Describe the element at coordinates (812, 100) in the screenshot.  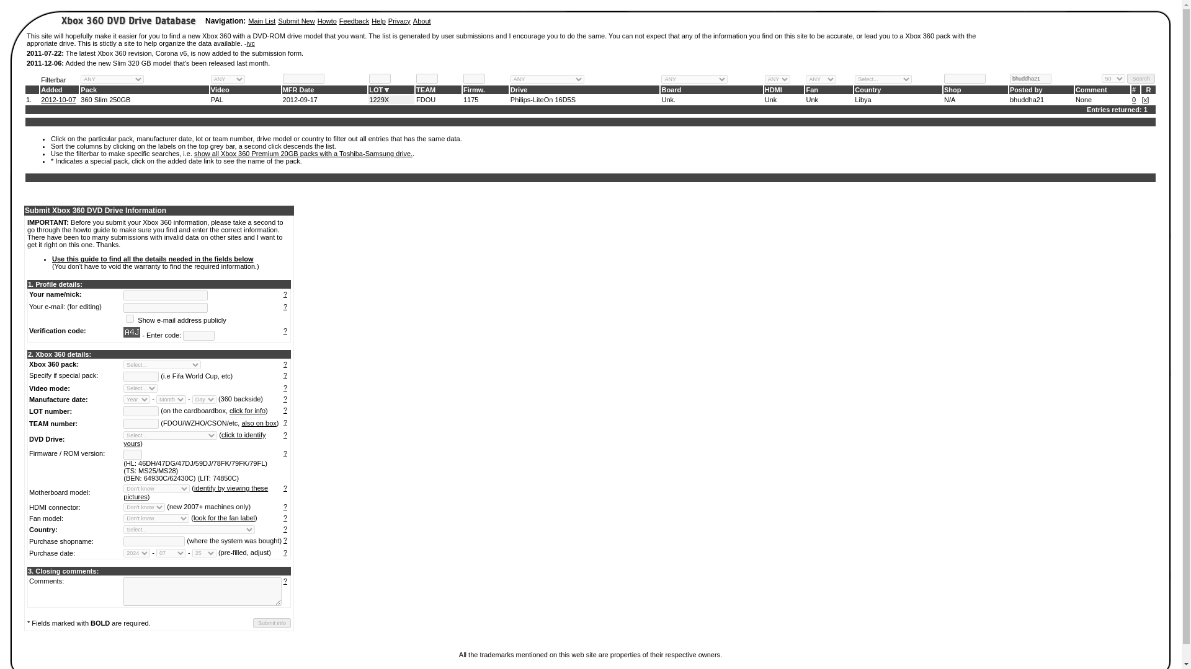
I see `Unk` at that location.